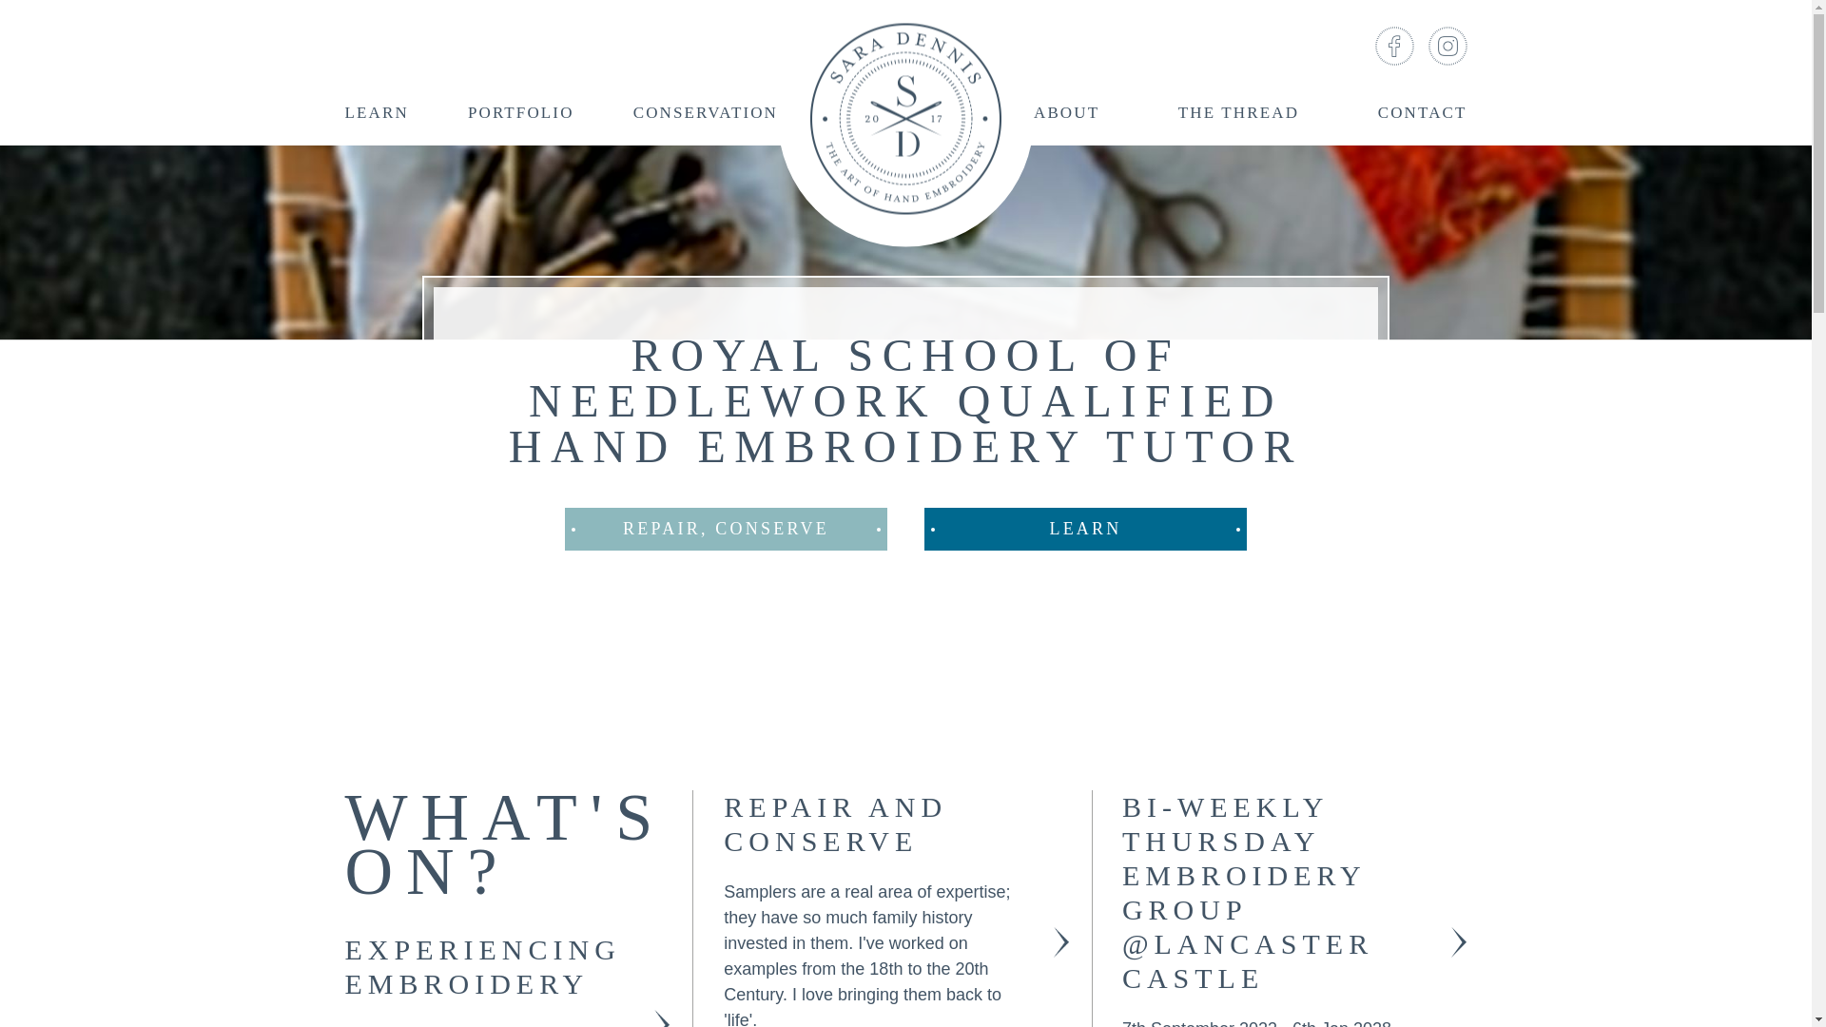 Image resolution: width=1826 pixels, height=1027 pixels. Describe the element at coordinates (706, 120) in the screenshot. I see `CONSERVATION` at that location.